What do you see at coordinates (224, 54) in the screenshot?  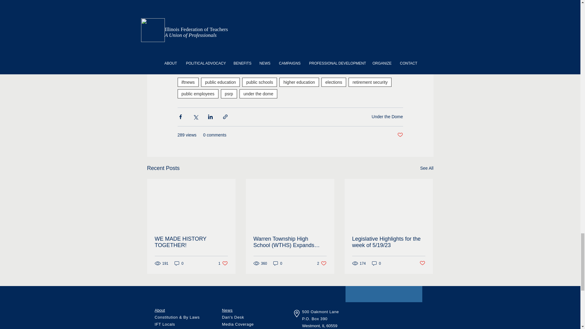 I see `Under the Dome` at bounding box center [224, 54].